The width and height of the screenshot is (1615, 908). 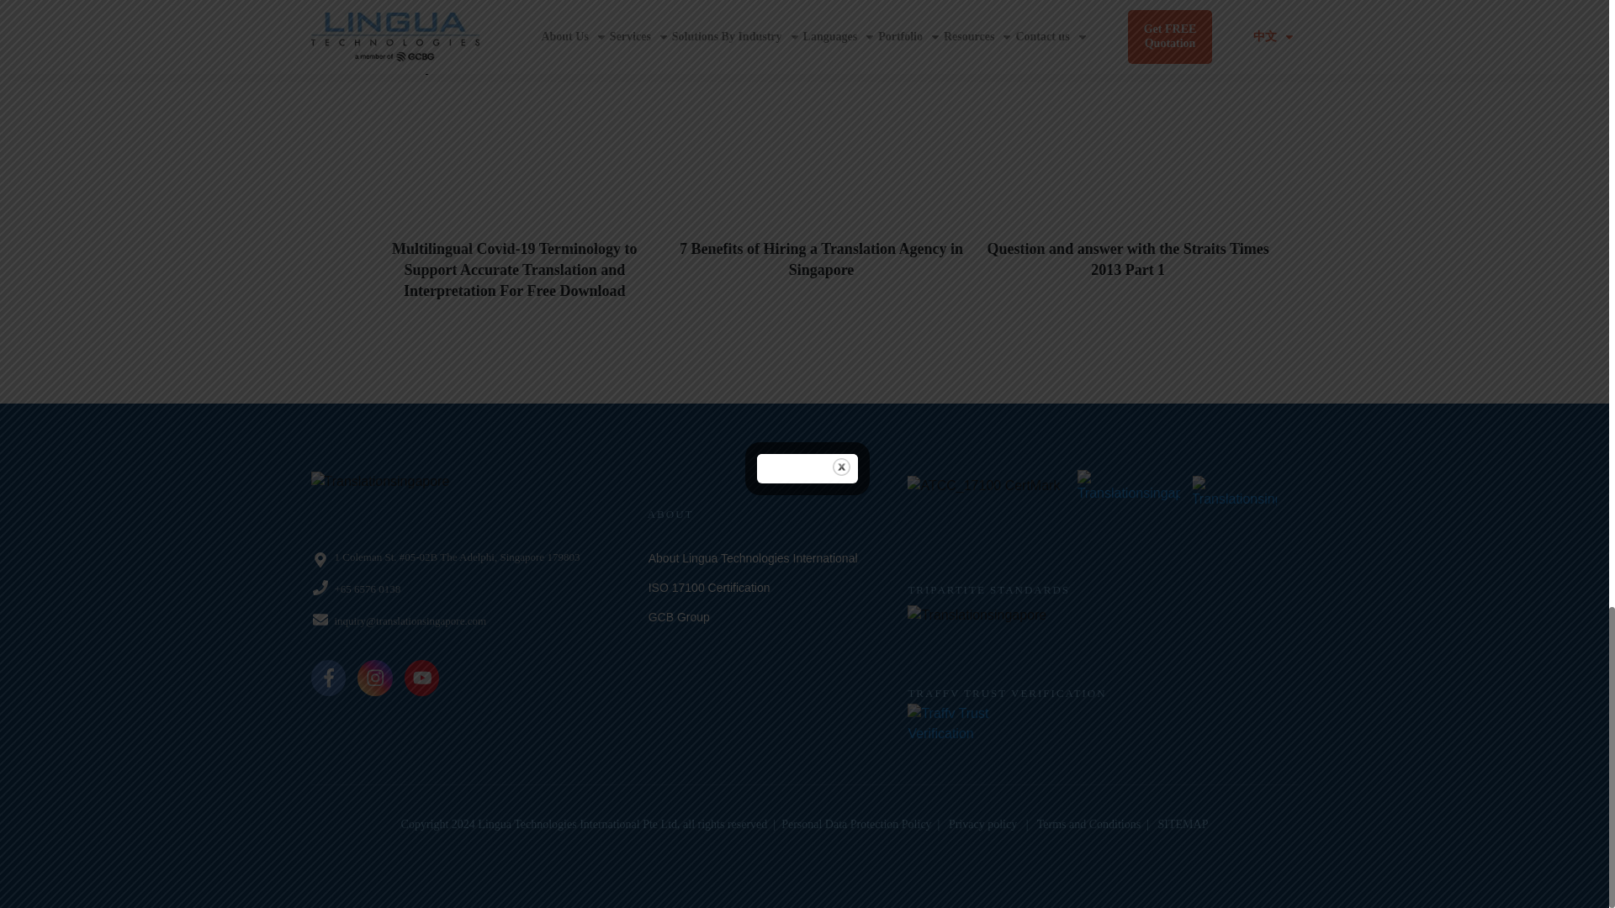 What do you see at coordinates (821, 259) in the screenshot?
I see `7 Benefits of Hiring a Translation Agency in Singapore` at bounding box center [821, 259].